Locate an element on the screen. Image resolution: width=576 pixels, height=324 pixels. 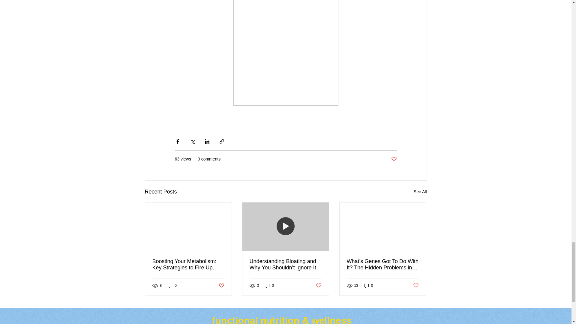
Post not marked as liked is located at coordinates (394, 159).